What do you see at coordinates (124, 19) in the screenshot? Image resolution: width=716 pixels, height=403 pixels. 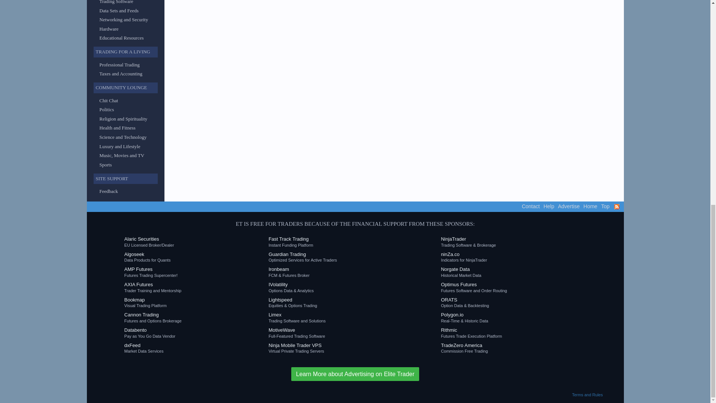 I see `Networking and Security` at bounding box center [124, 19].